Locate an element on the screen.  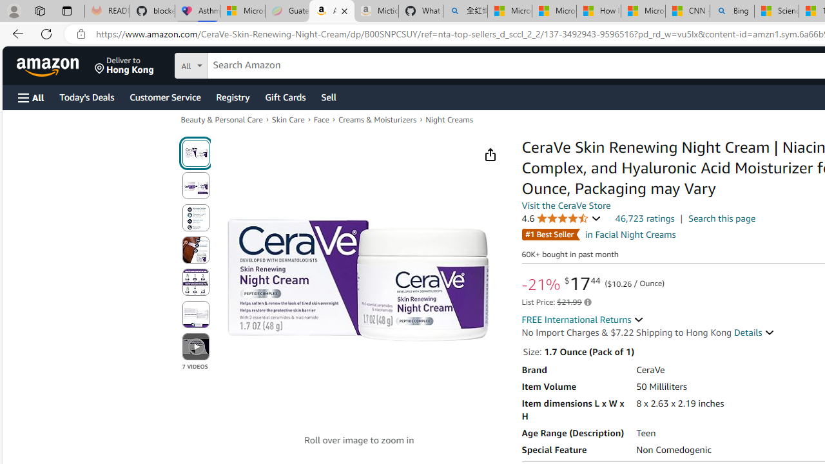
Creams & Moisturizers is located at coordinates (376, 120).